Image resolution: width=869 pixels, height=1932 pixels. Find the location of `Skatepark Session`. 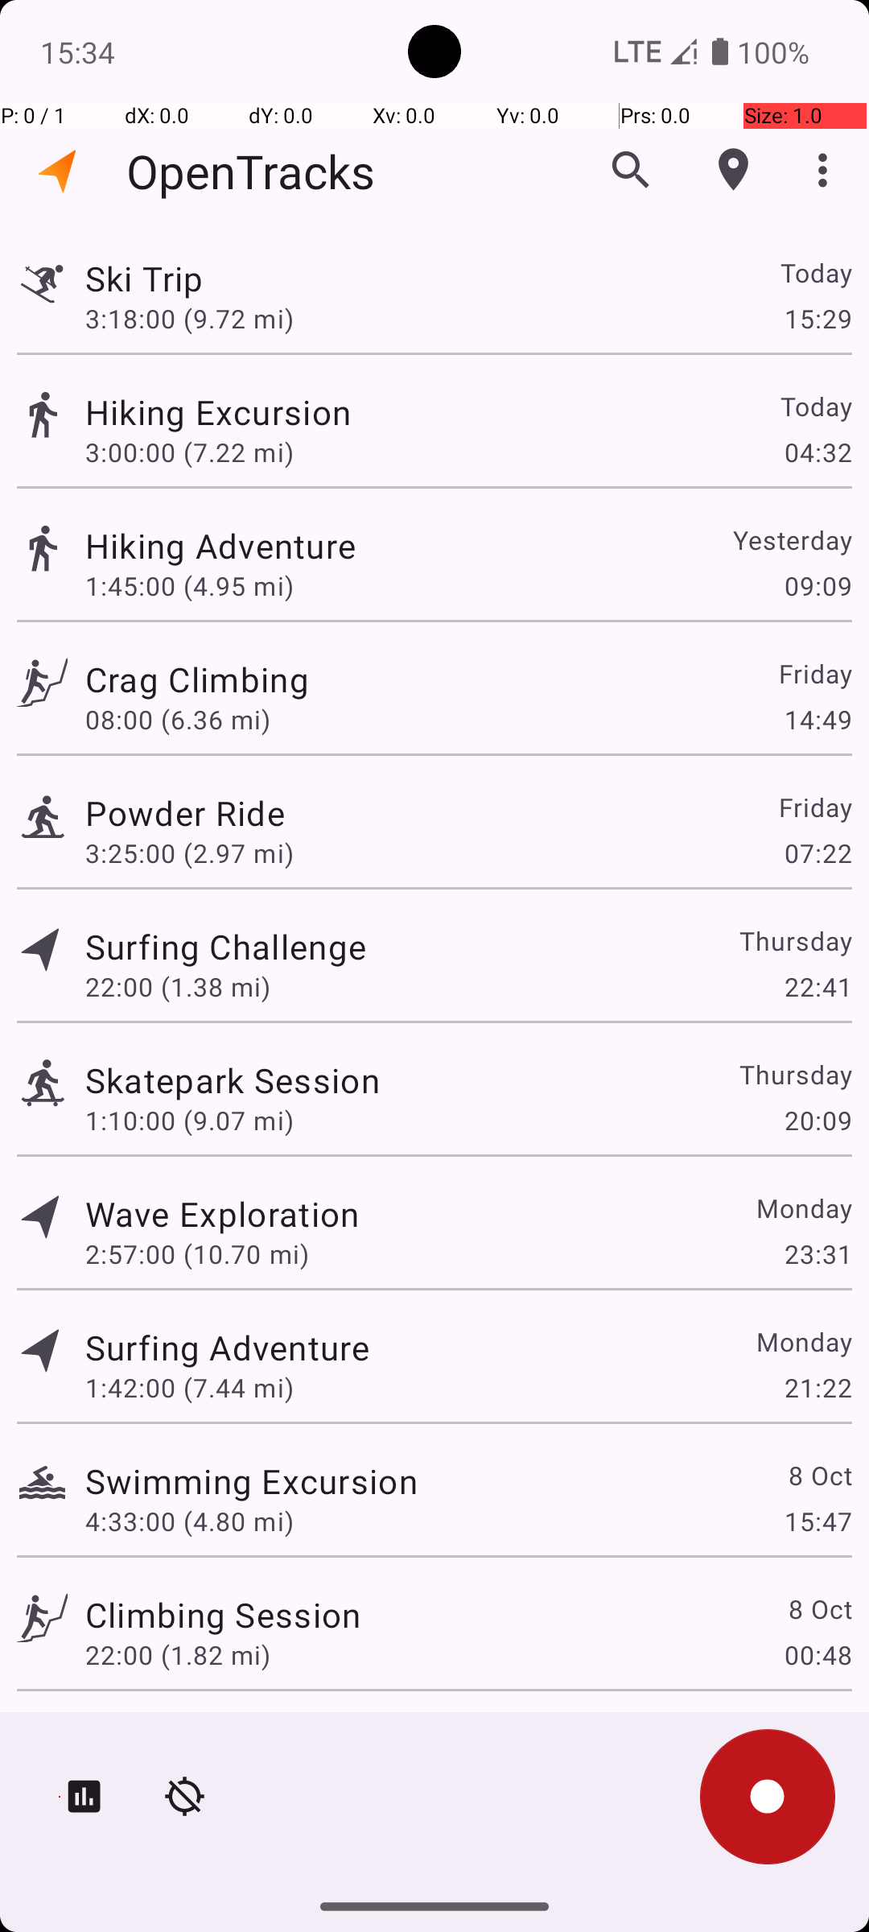

Skatepark Session is located at coordinates (233, 1080).